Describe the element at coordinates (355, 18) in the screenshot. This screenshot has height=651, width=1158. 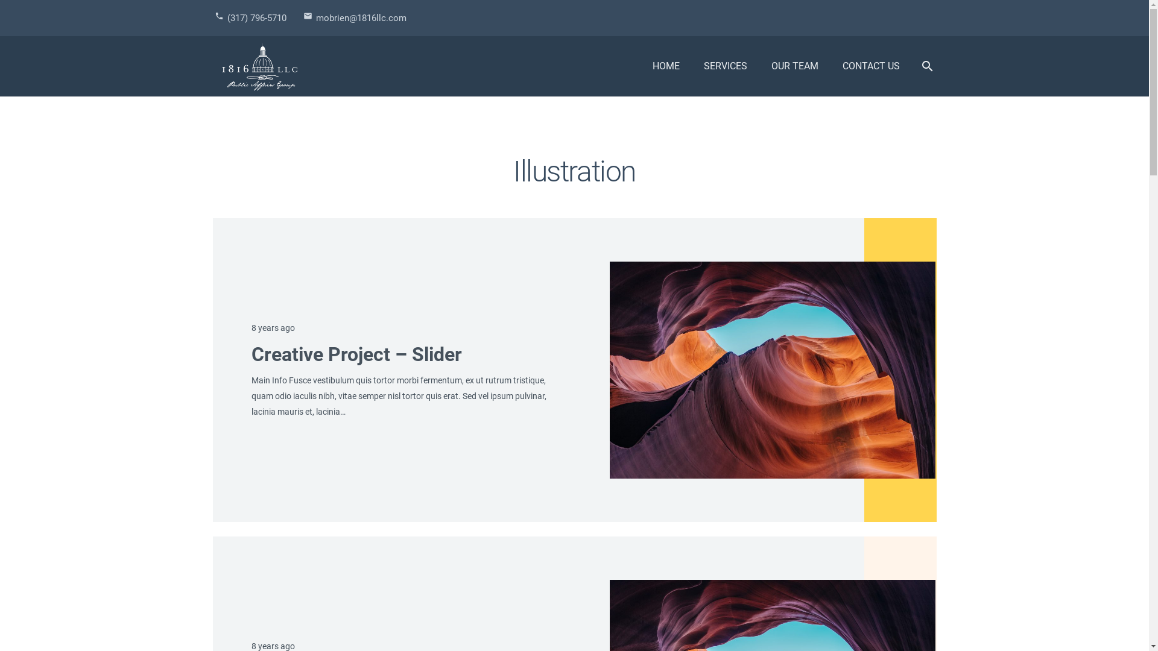
I see `emailmobrien@1816llc.com` at that location.